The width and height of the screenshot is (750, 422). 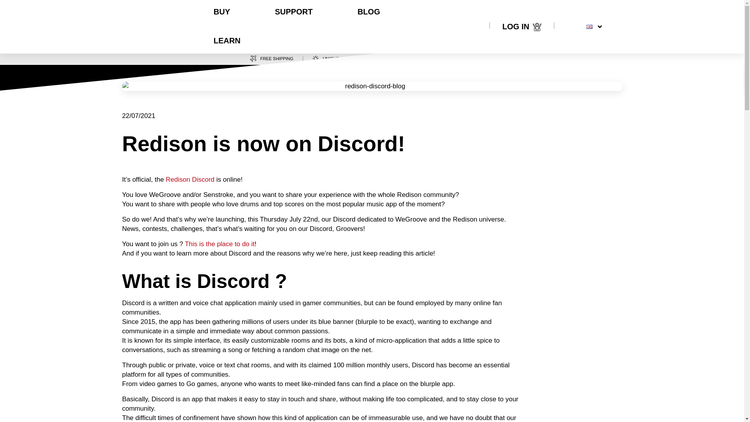 What do you see at coordinates (369, 12) in the screenshot?
I see `BLOG` at bounding box center [369, 12].